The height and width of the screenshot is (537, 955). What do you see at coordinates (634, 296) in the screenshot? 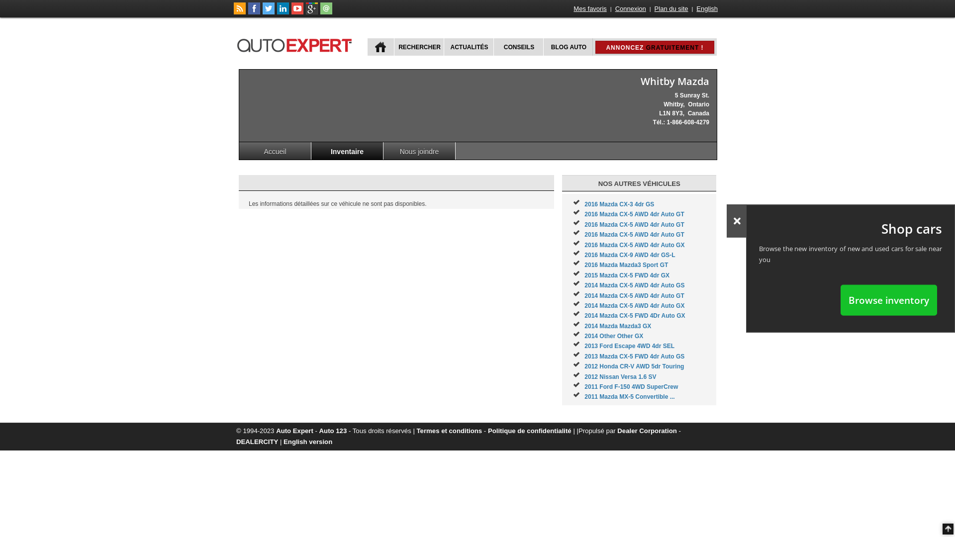
I see `2014 Mazda CX-5 AWD 4dr Auto GT` at bounding box center [634, 296].